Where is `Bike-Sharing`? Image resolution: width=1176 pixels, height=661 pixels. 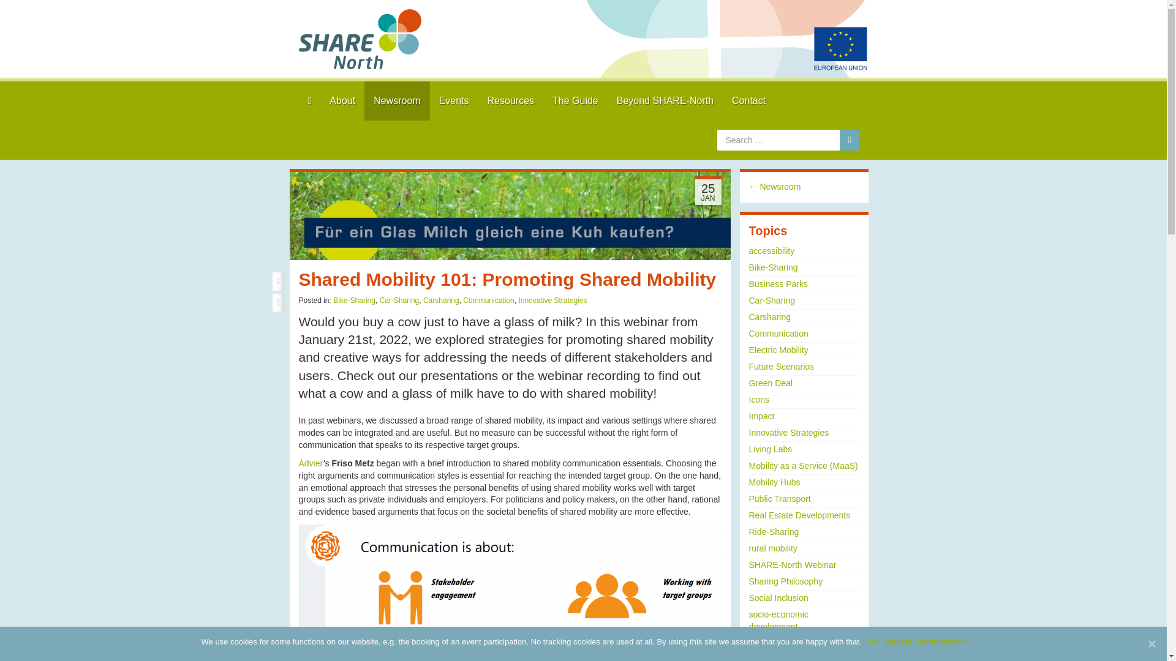
Bike-Sharing is located at coordinates (354, 300).